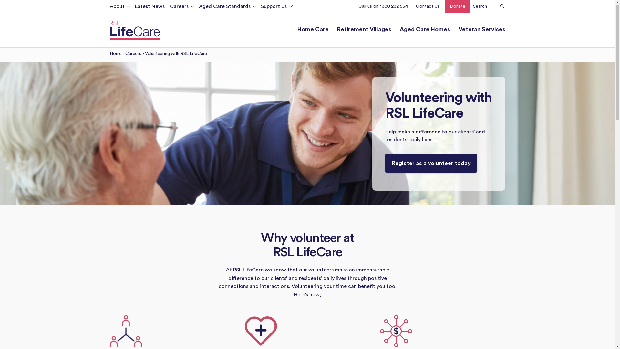  I want to click on Donate, so click(305, 21).